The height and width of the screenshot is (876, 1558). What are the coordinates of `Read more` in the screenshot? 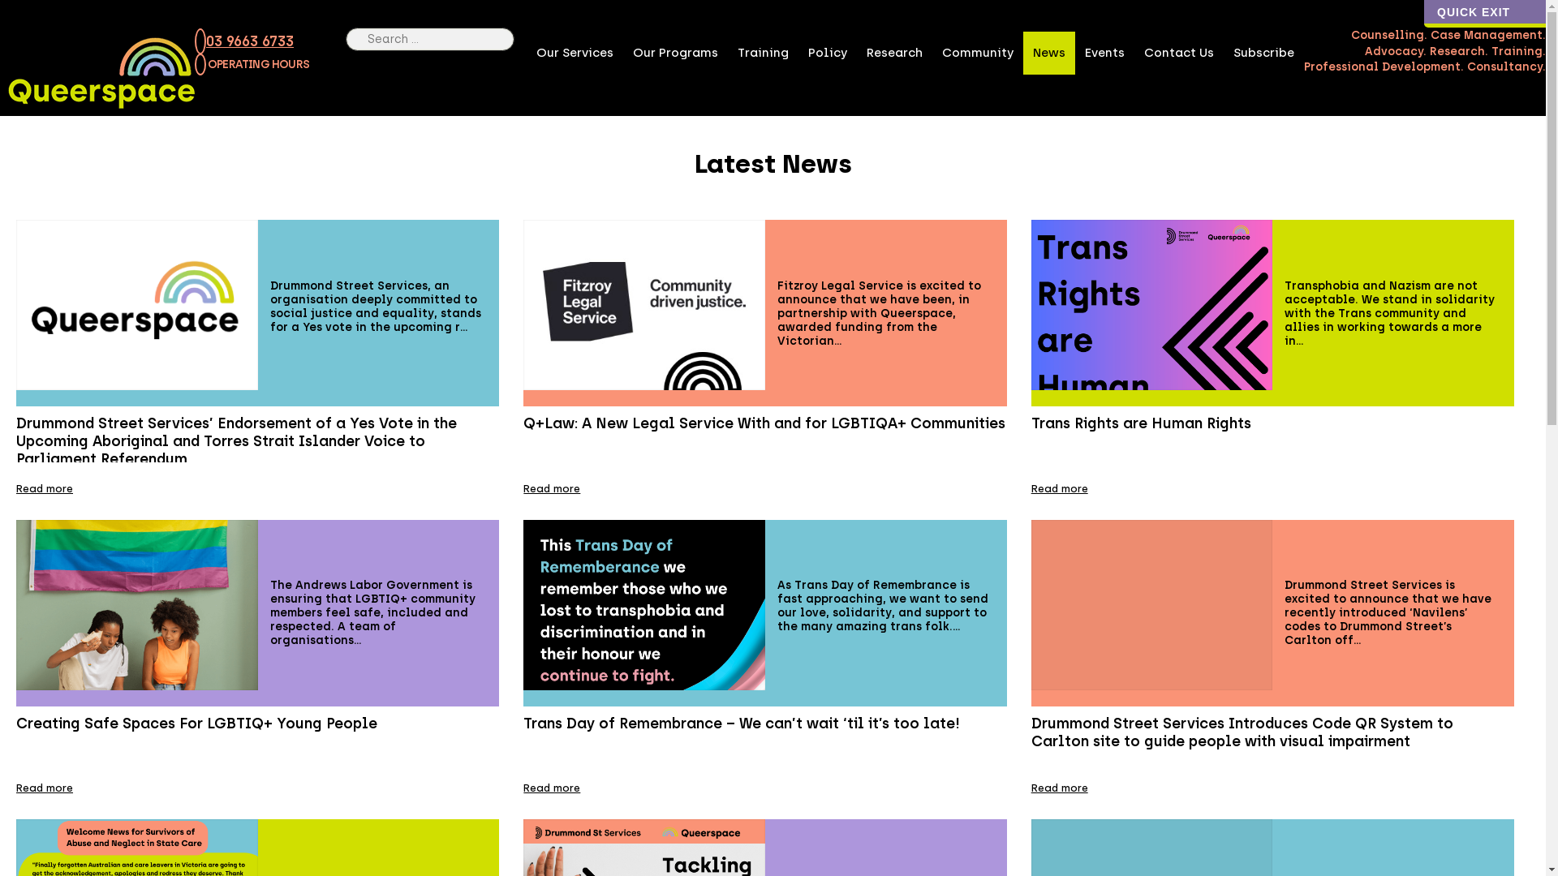 It's located at (45, 488).